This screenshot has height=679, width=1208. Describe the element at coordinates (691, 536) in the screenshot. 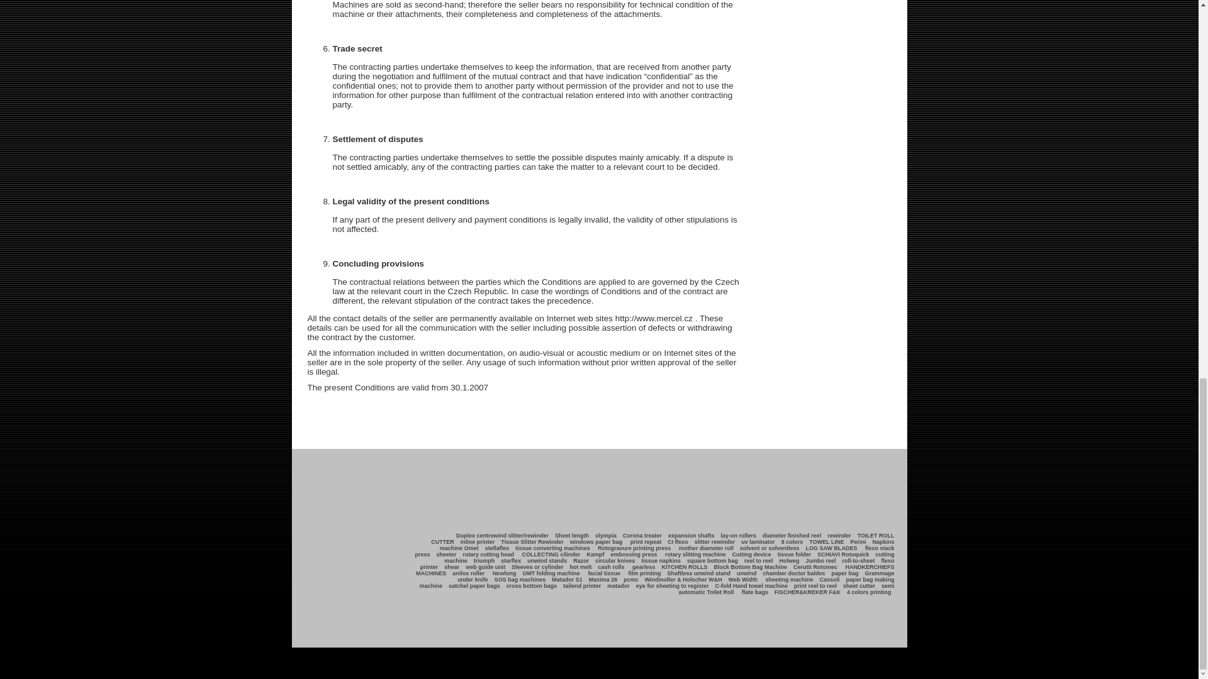

I see `expansion shafts` at that location.